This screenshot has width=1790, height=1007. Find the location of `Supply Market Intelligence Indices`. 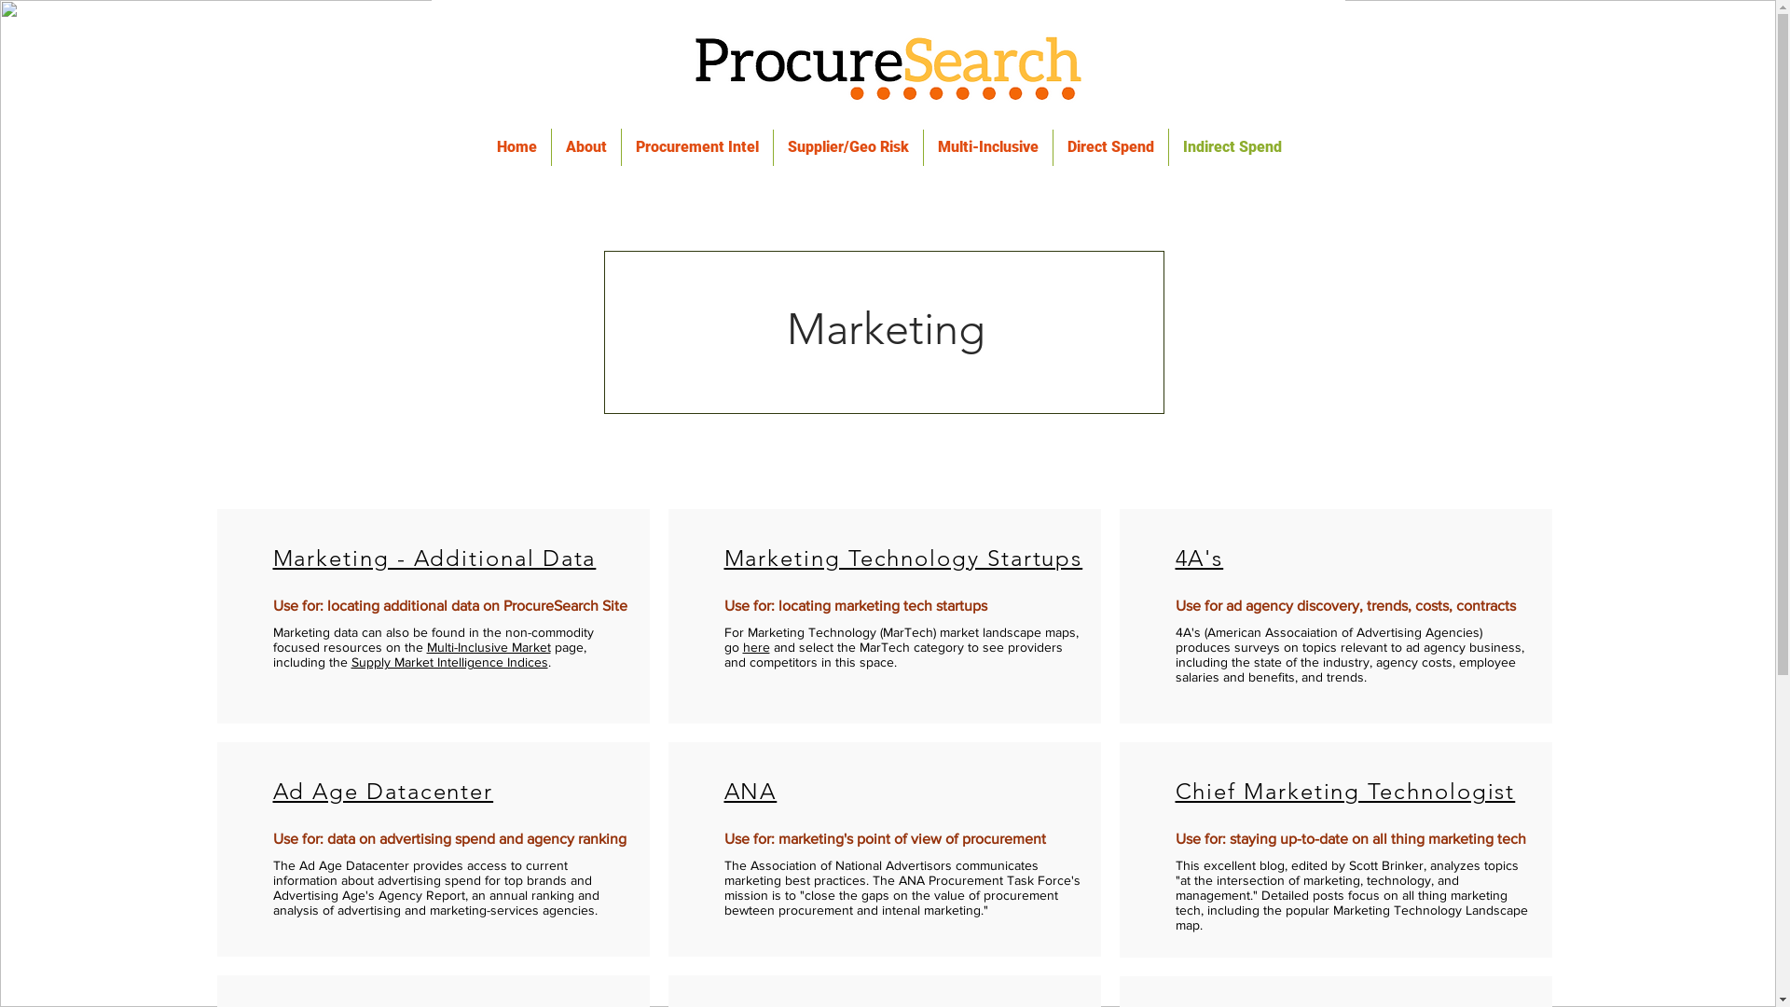

Supply Market Intelligence Indices is located at coordinates (449, 662).